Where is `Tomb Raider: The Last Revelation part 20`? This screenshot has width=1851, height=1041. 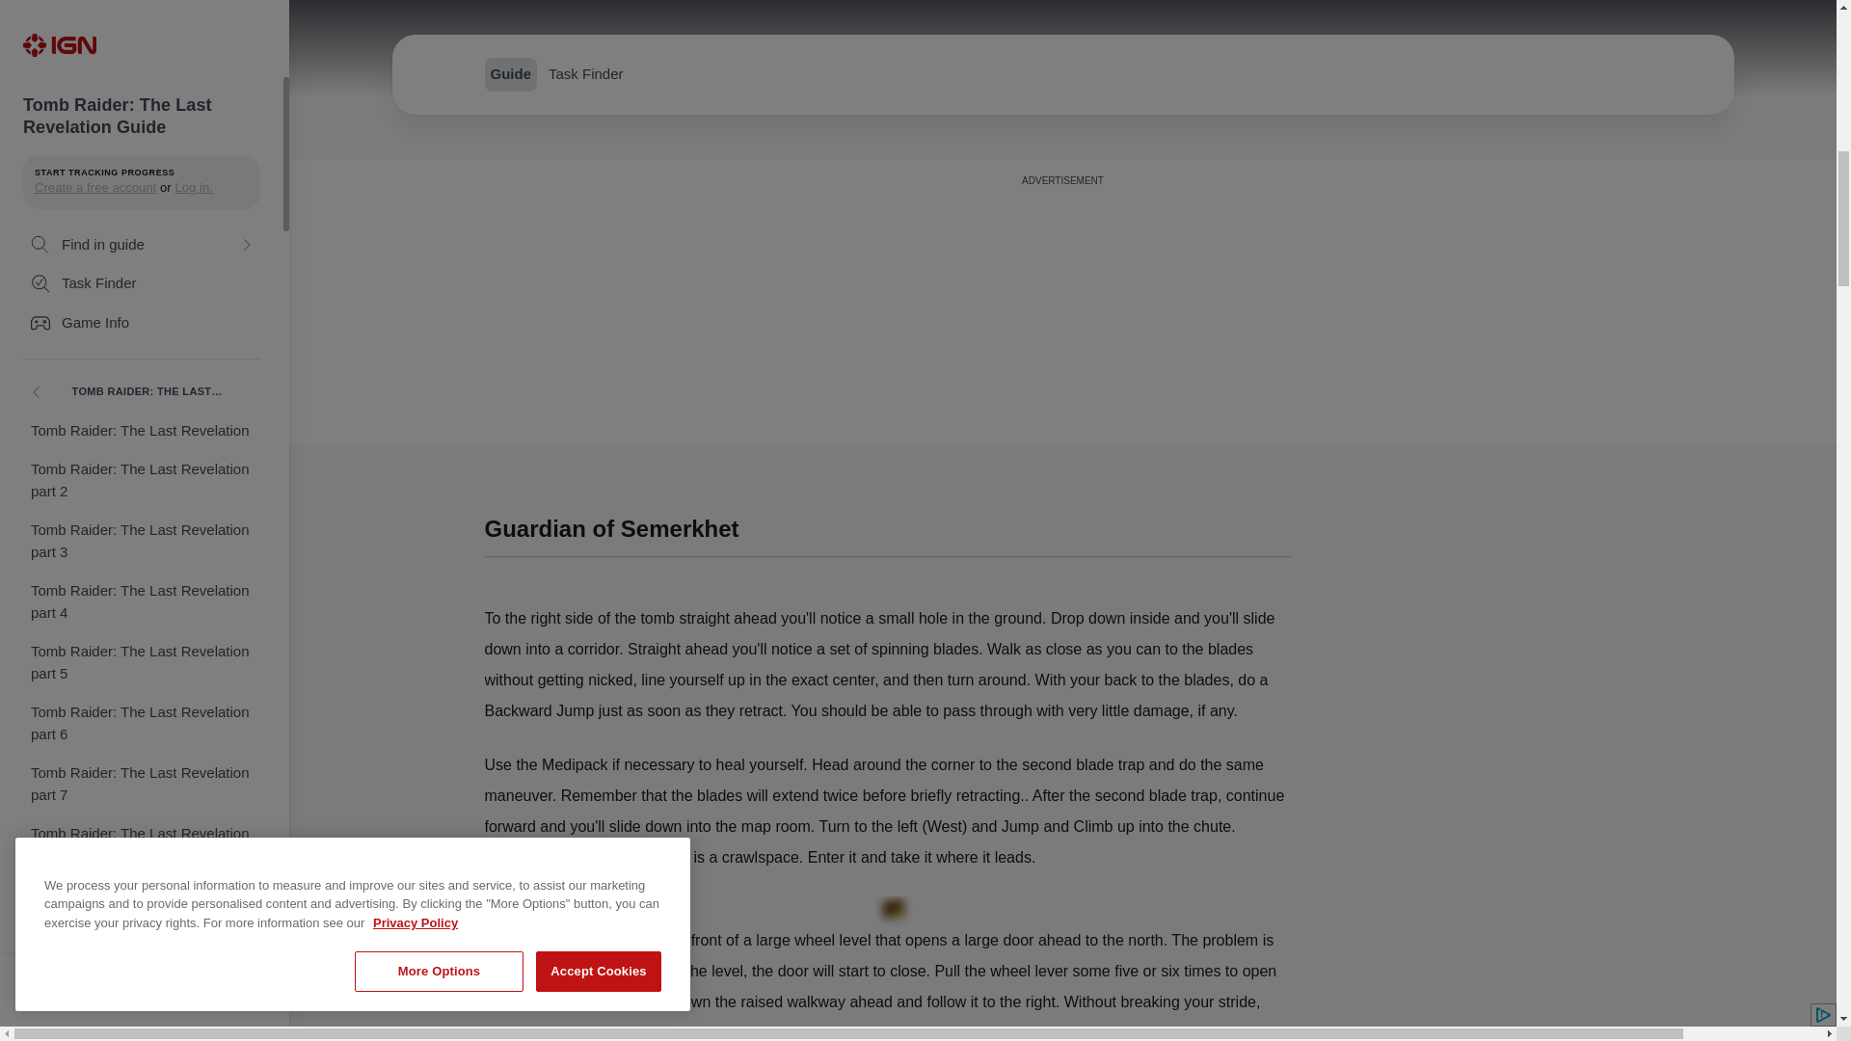
Tomb Raider: The Last Revelation part 20 is located at coordinates (141, 532).